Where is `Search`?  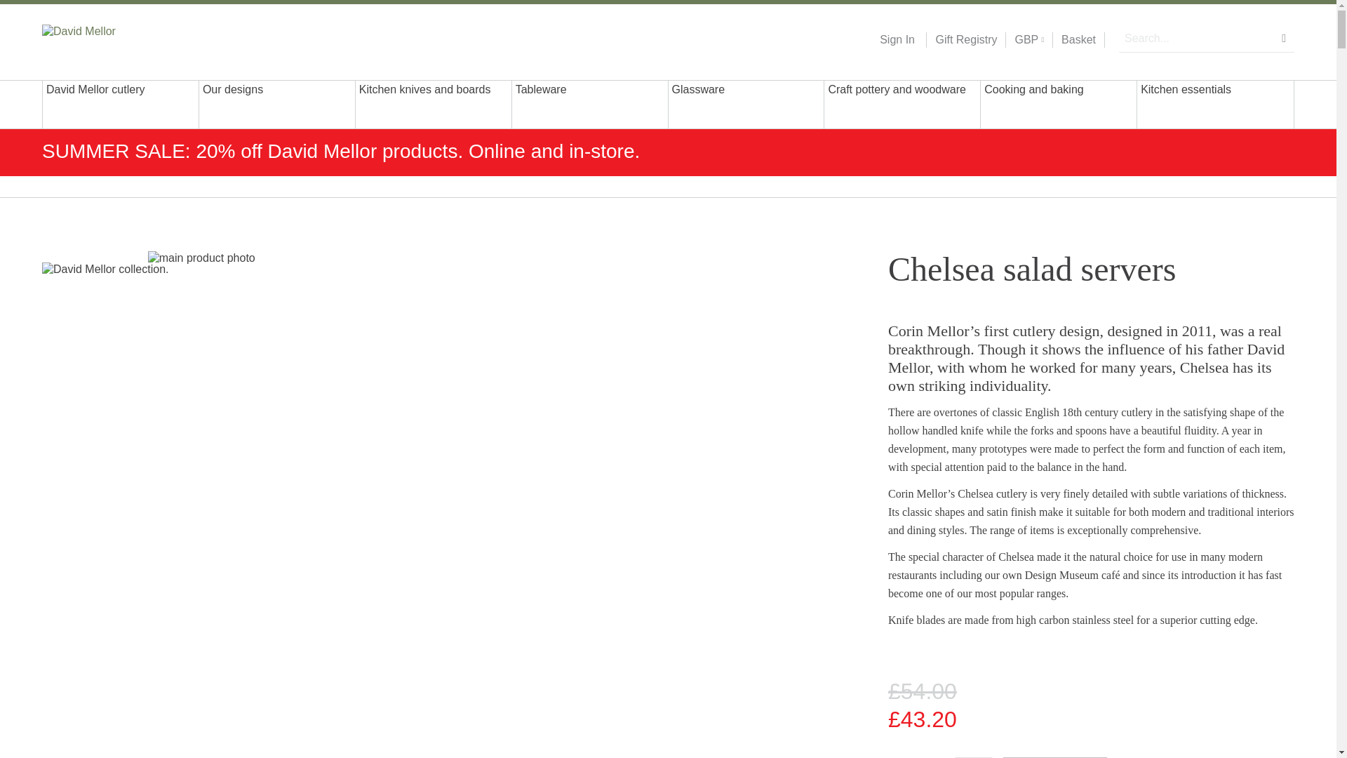 Search is located at coordinates (1284, 38).